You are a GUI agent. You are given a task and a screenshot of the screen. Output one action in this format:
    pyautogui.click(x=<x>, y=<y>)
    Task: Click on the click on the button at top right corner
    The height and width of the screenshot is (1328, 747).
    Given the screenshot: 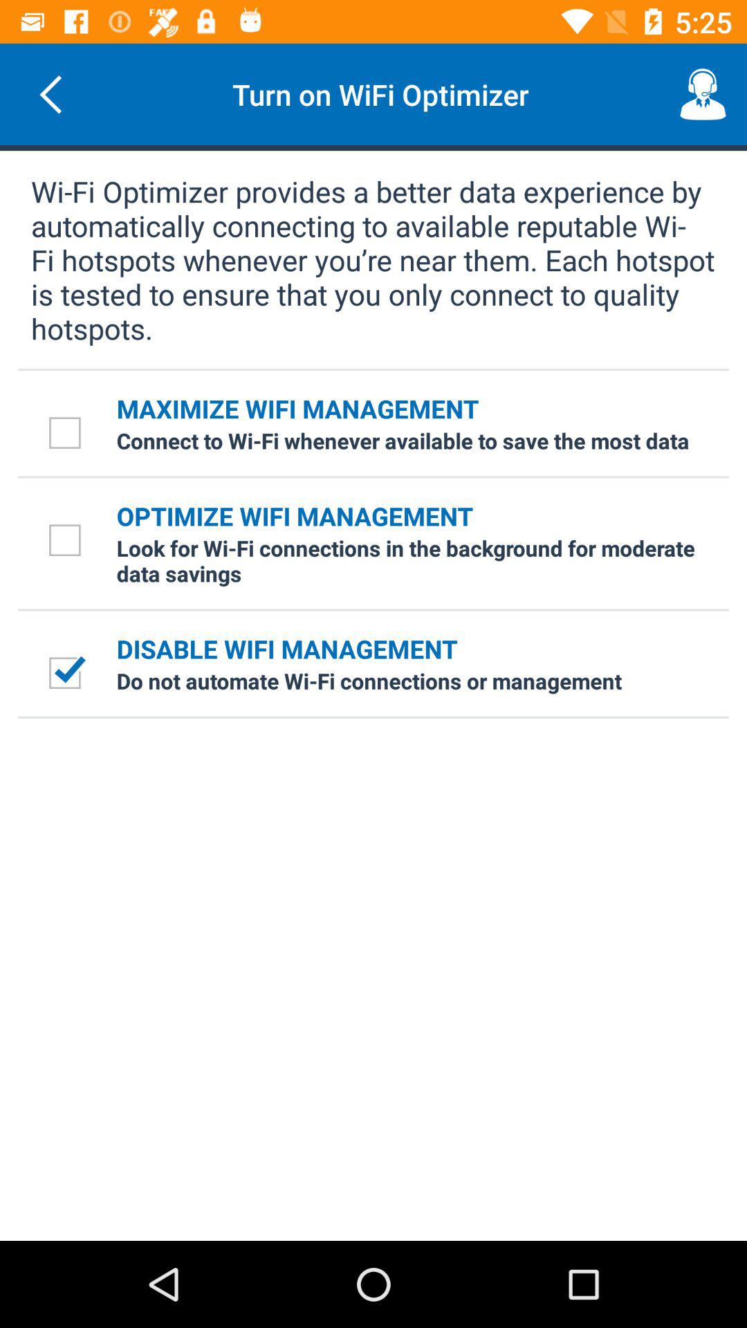 What is the action you would take?
    pyautogui.click(x=703, y=94)
    